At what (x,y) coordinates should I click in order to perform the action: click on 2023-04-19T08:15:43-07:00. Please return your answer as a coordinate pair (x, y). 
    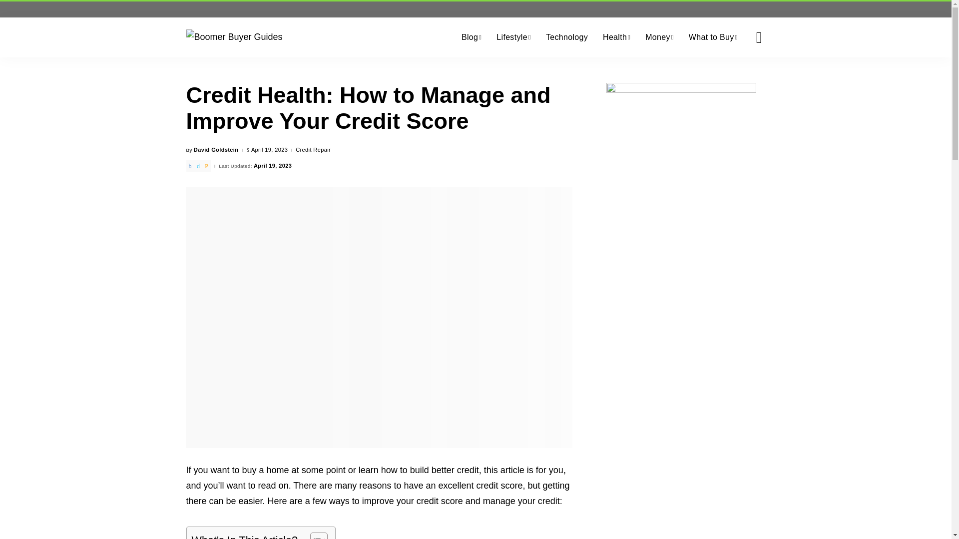
    Looking at the image, I should click on (270, 150).